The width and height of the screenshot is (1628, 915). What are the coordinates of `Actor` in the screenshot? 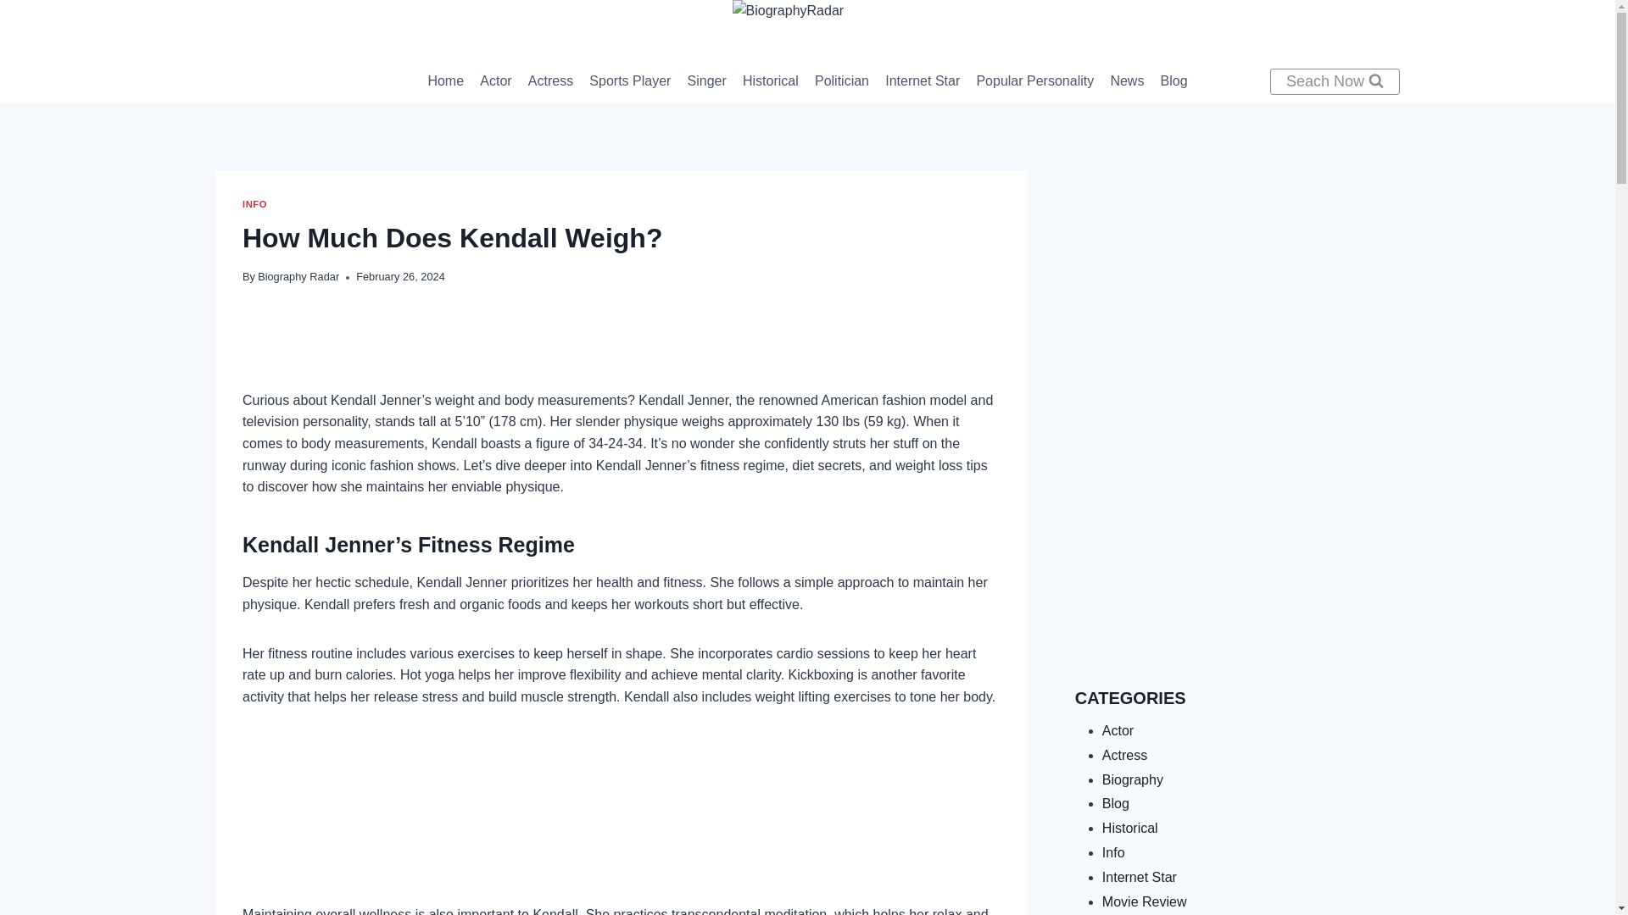 It's located at (496, 81).